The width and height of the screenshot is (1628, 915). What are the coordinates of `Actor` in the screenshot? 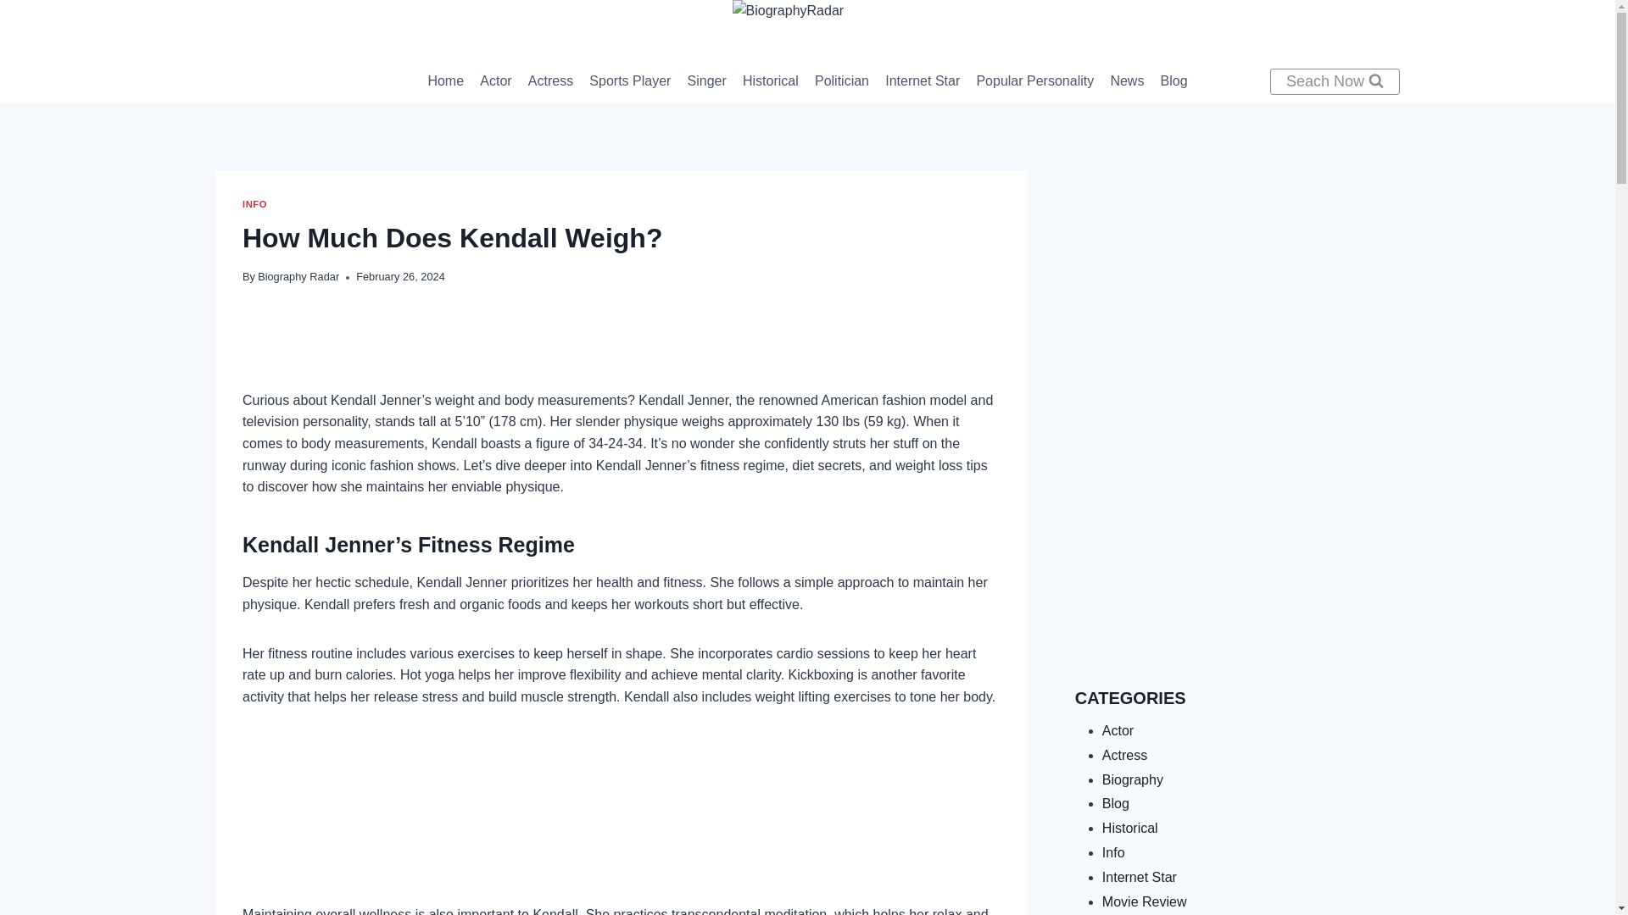 It's located at (496, 81).